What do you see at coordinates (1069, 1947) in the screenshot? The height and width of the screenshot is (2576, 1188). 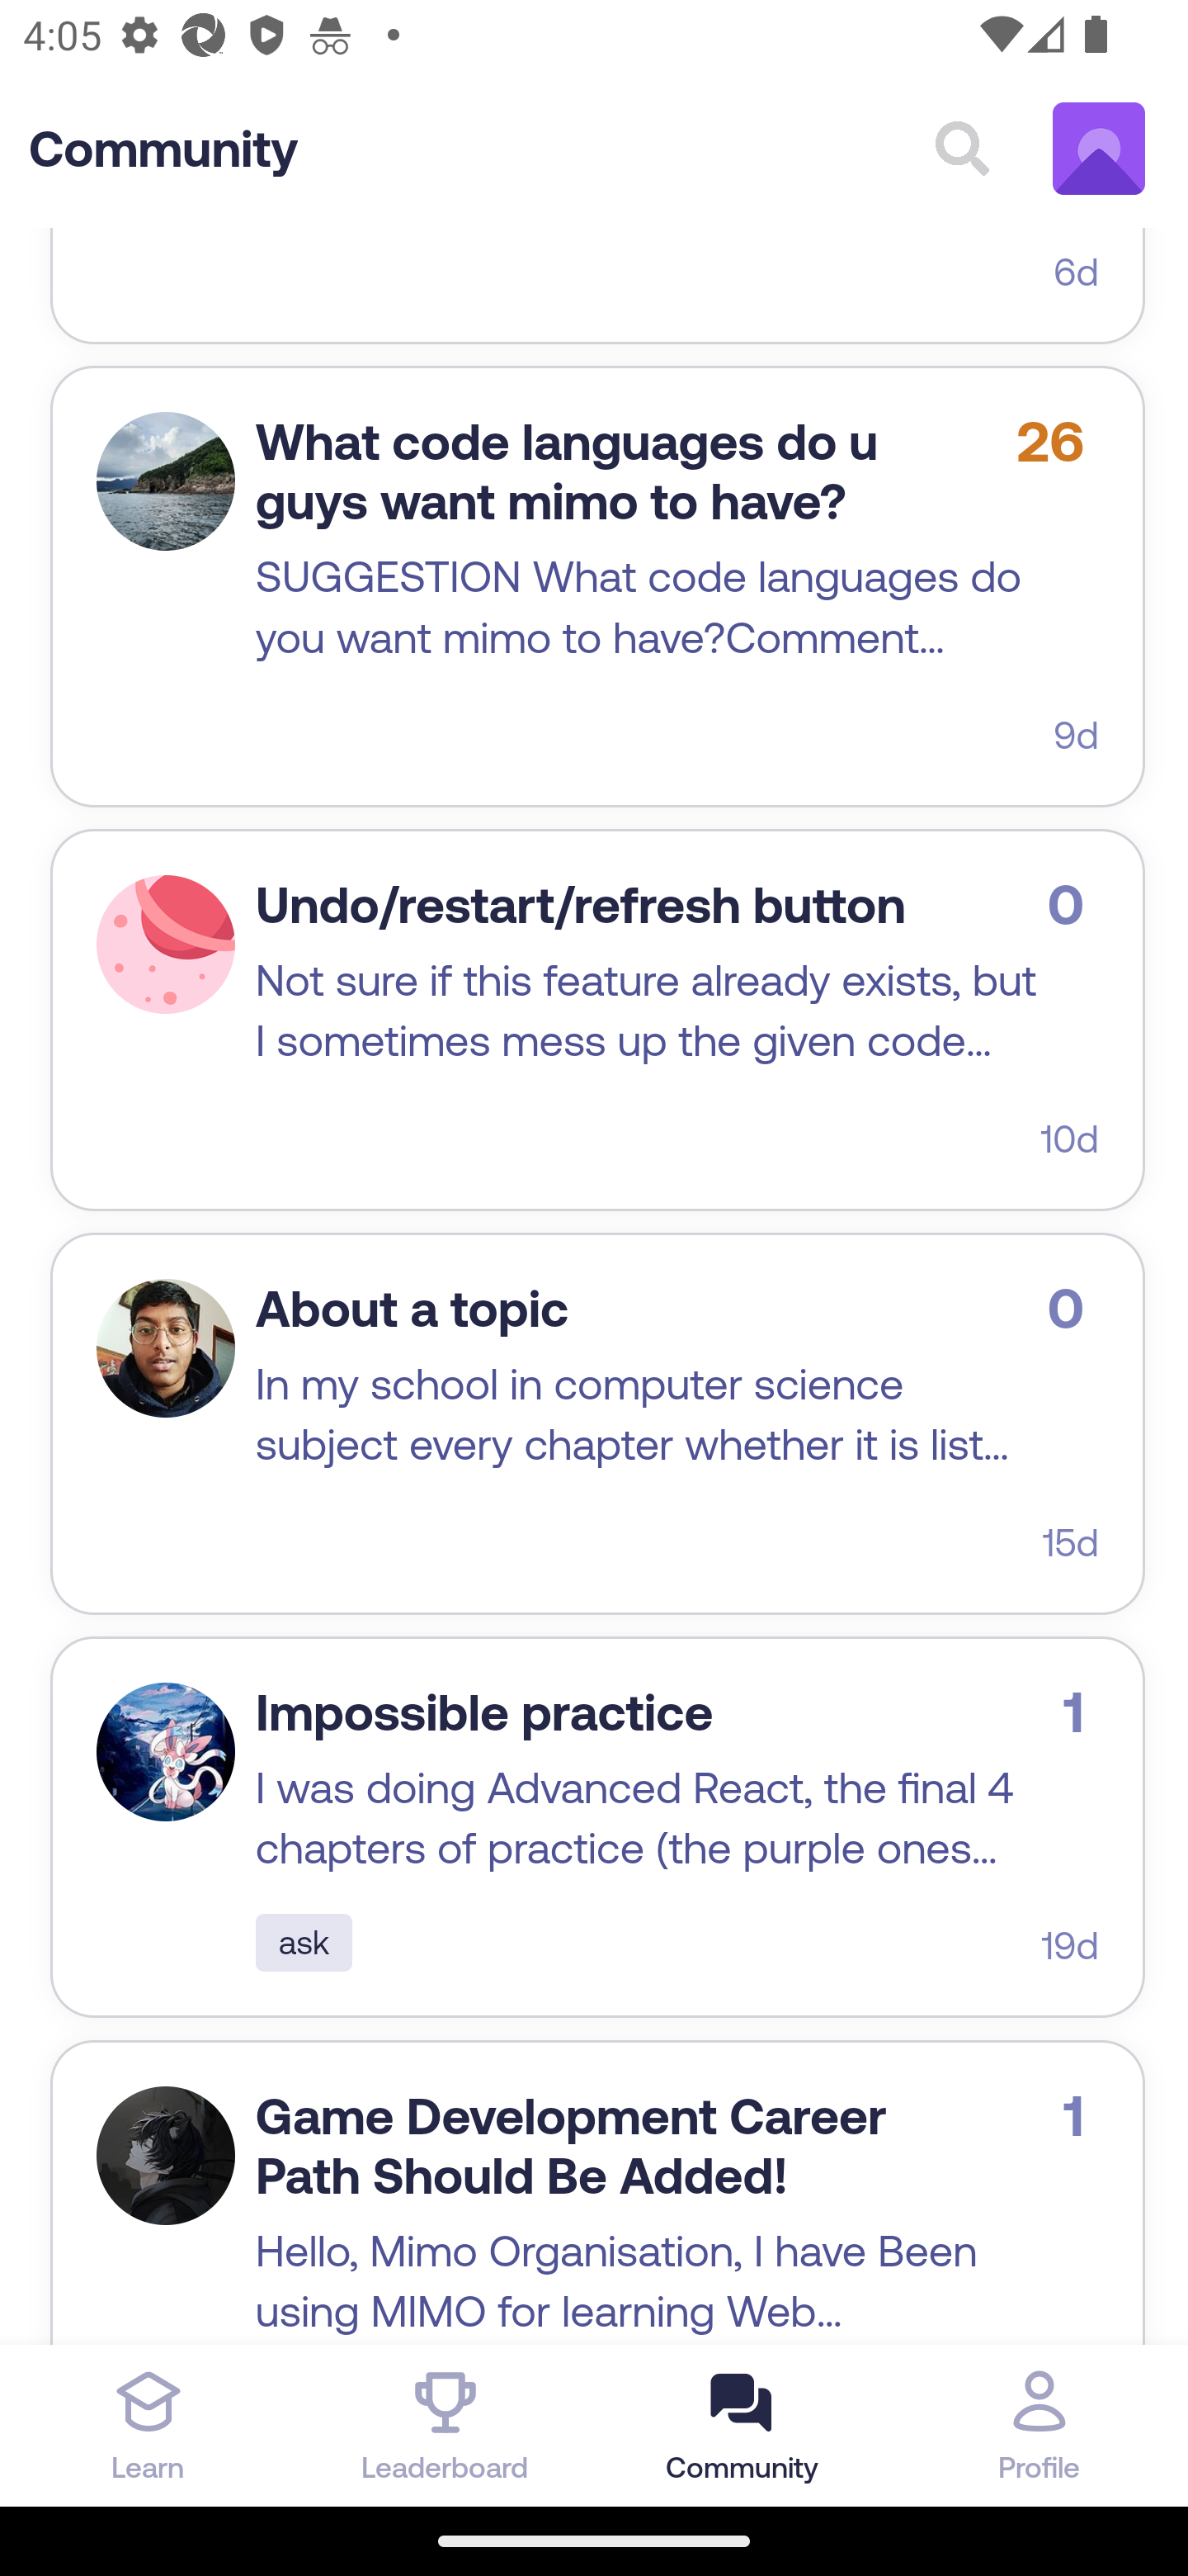 I see `19d` at bounding box center [1069, 1947].